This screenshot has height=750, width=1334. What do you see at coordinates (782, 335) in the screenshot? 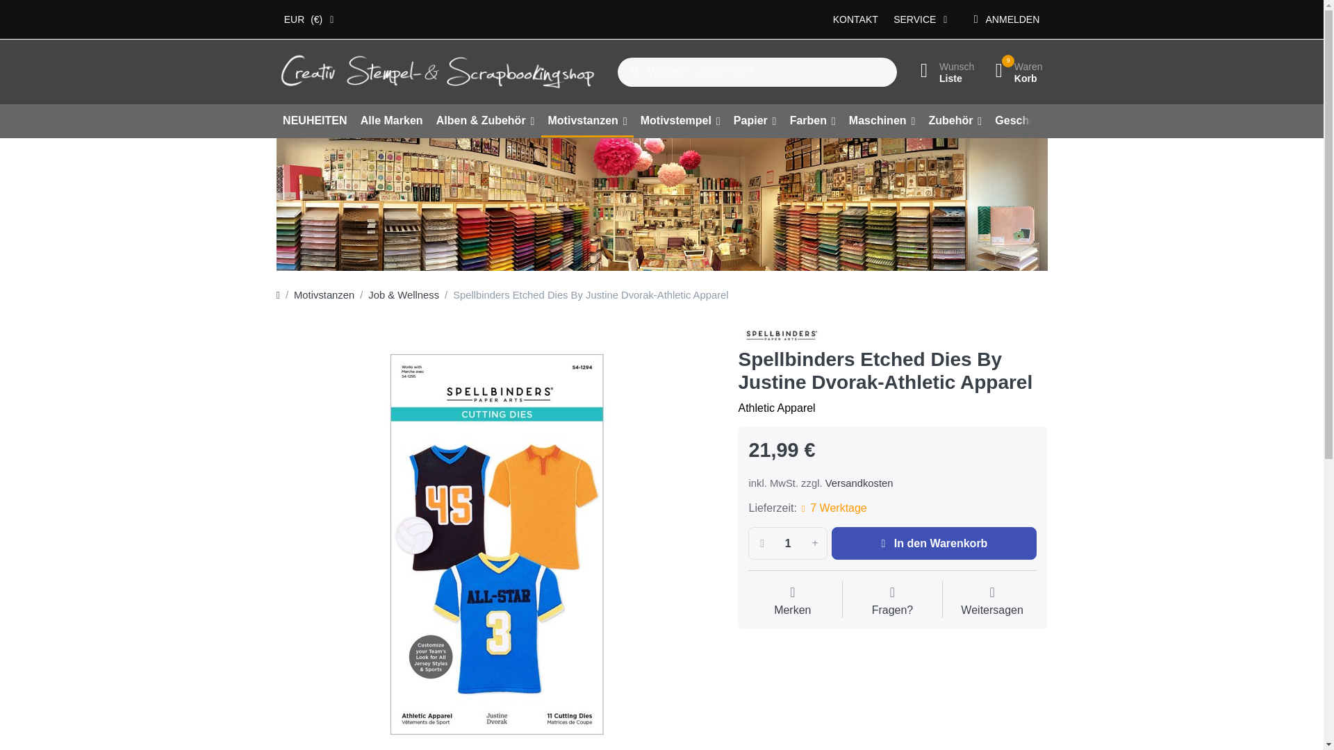
I see `Motivstanzen` at bounding box center [782, 335].